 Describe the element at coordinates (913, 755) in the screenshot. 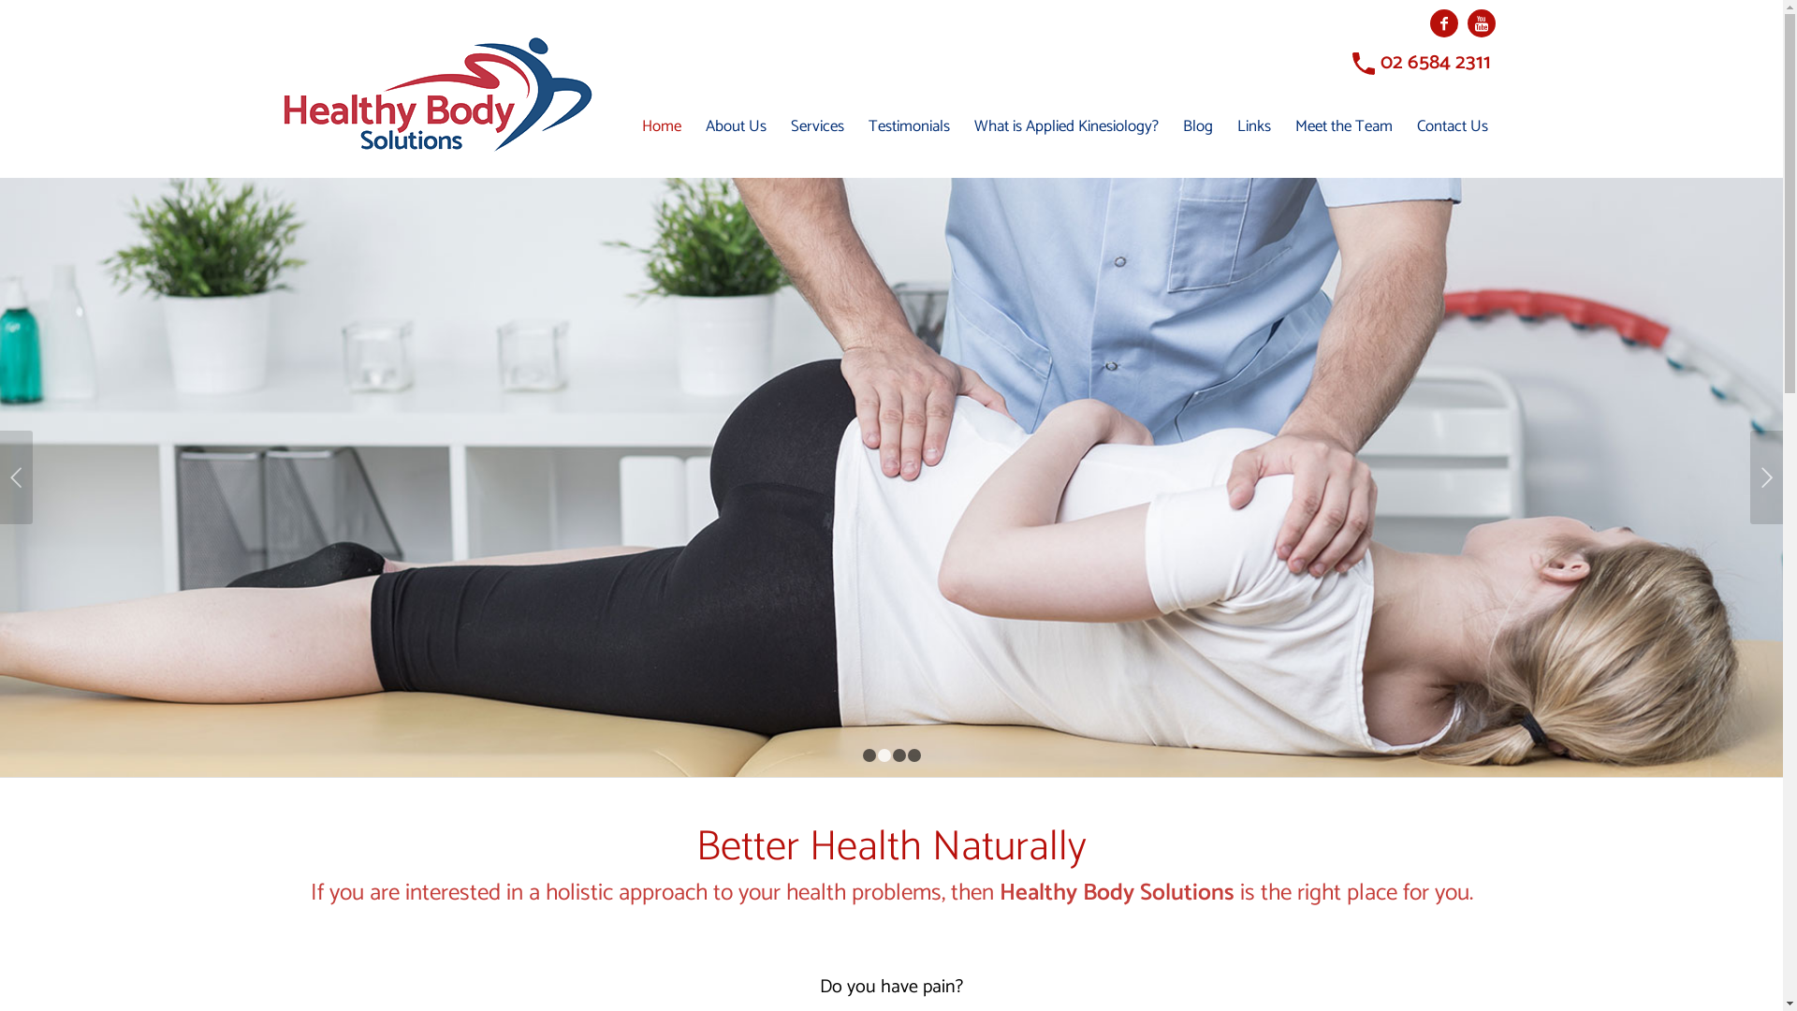

I see `4` at that location.